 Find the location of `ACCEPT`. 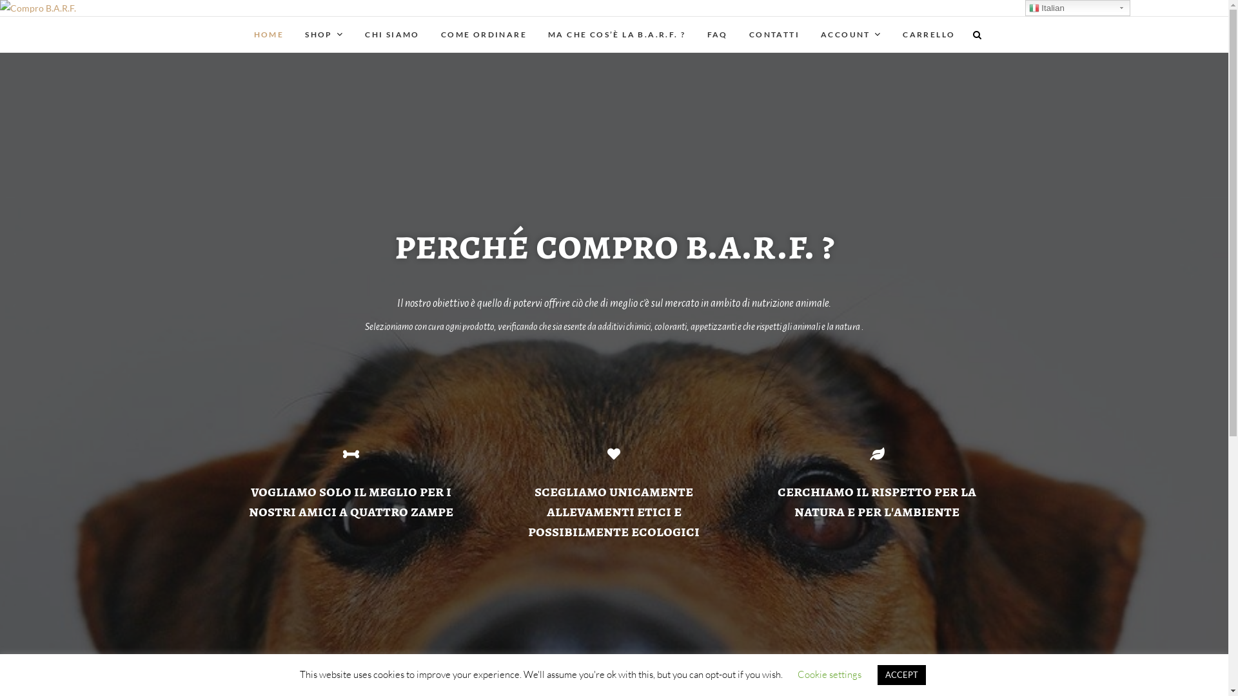

ACCEPT is located at coordinates (901, 675).